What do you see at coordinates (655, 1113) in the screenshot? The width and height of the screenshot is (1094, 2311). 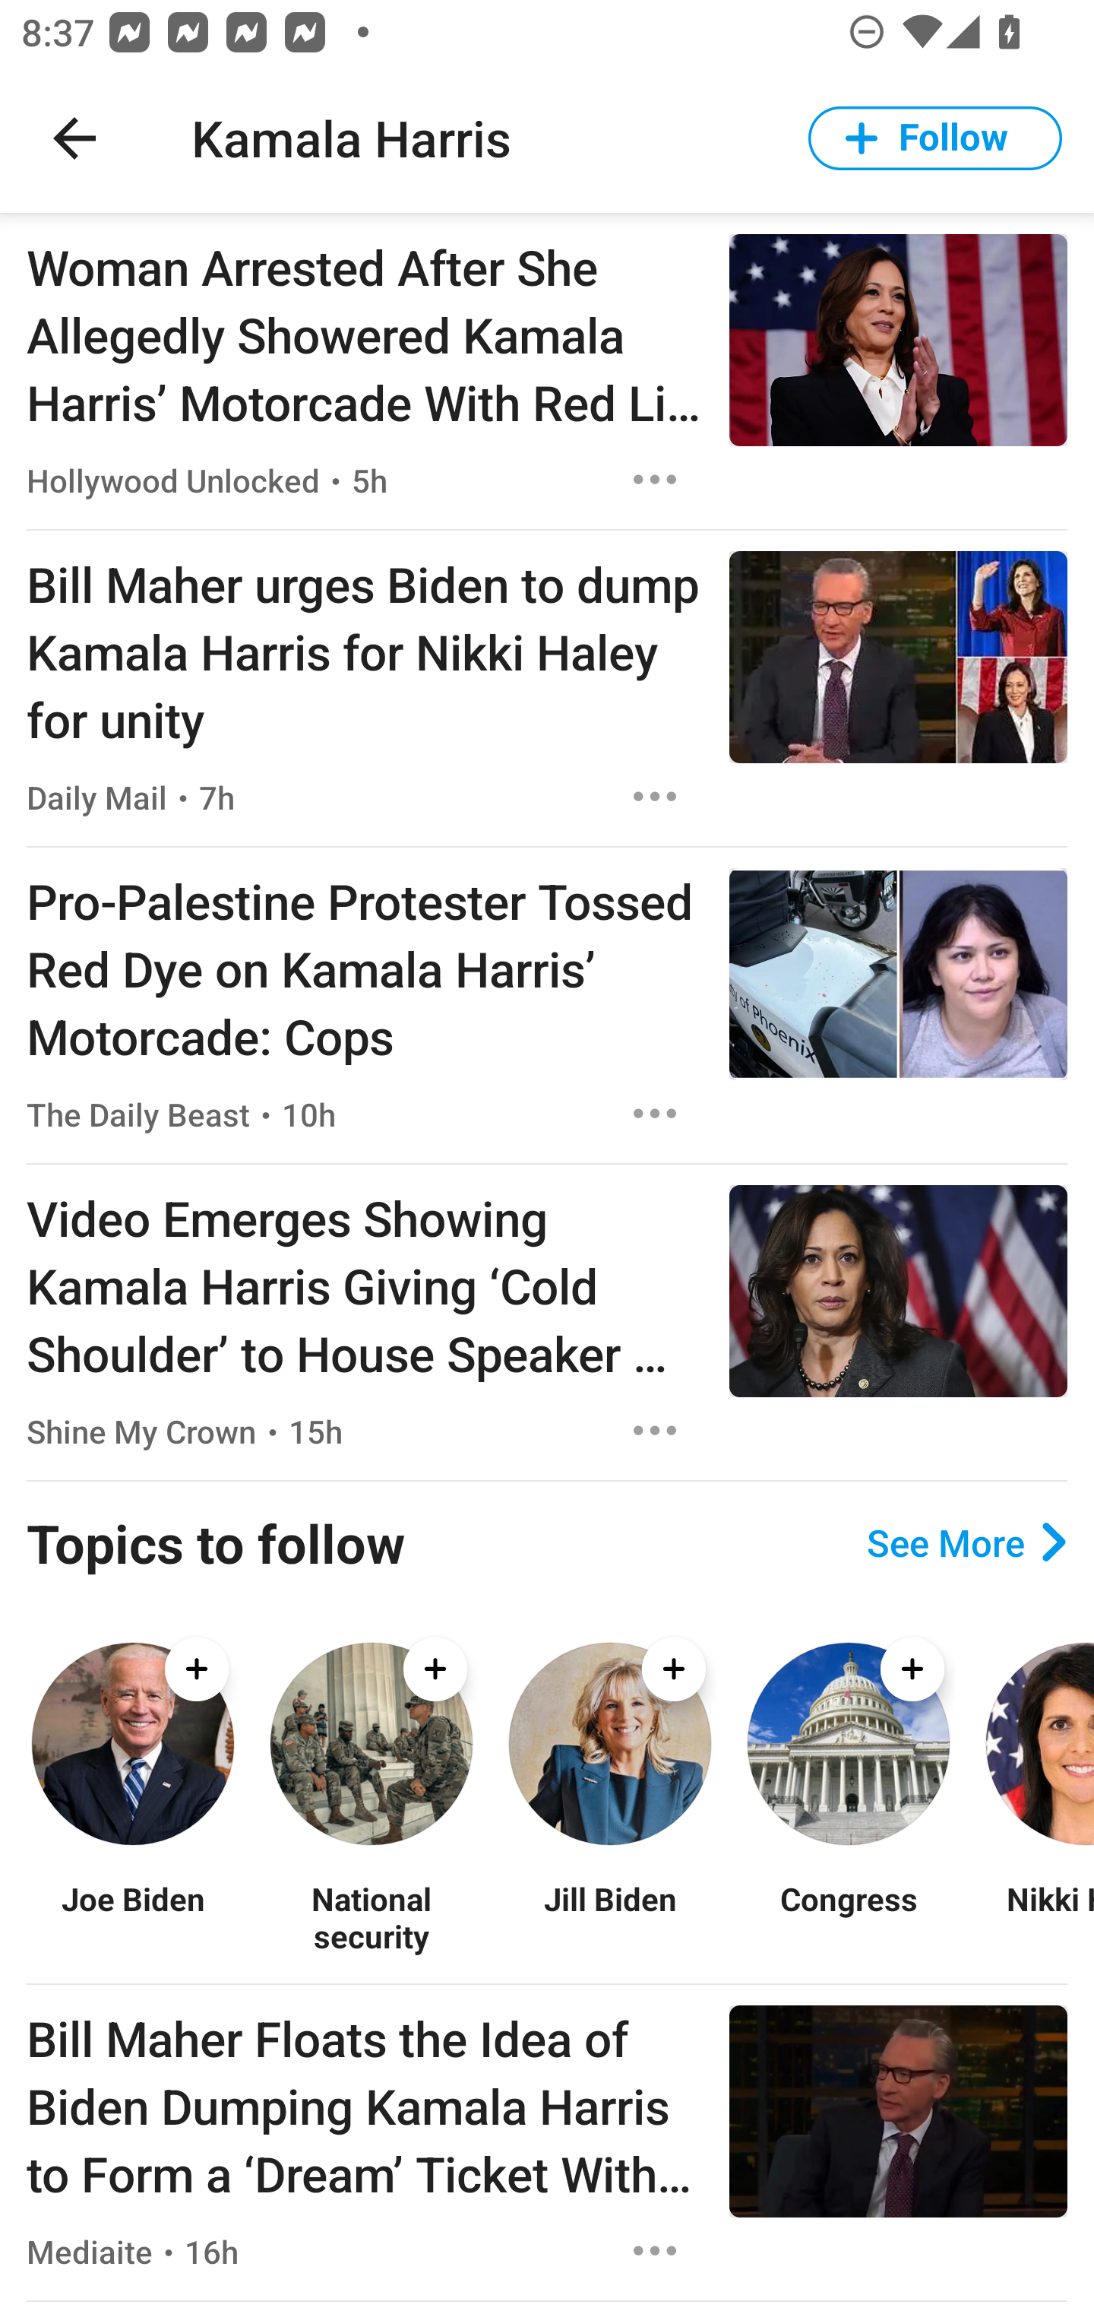 I see `Options` at bounding box center [655, 1113].